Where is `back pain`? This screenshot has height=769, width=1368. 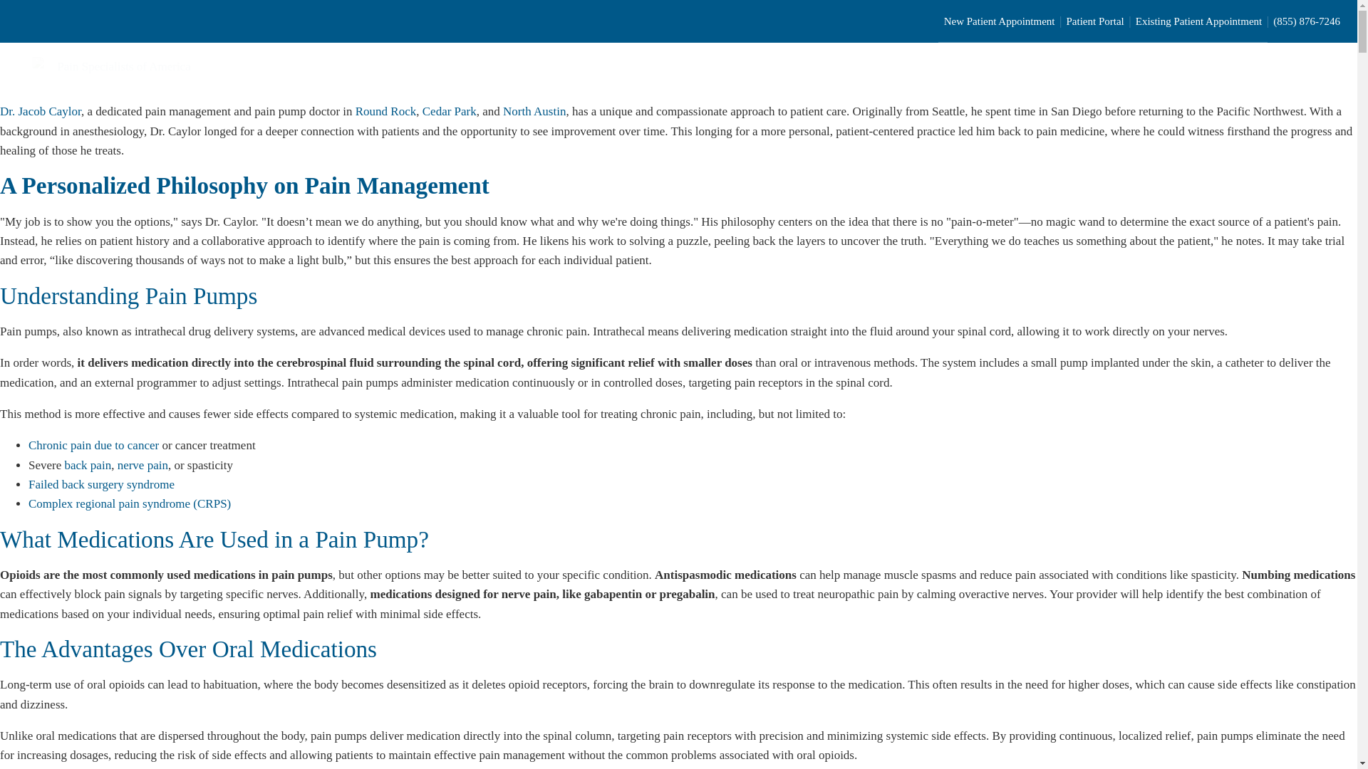
back pain is located at coordinates (88, 465).